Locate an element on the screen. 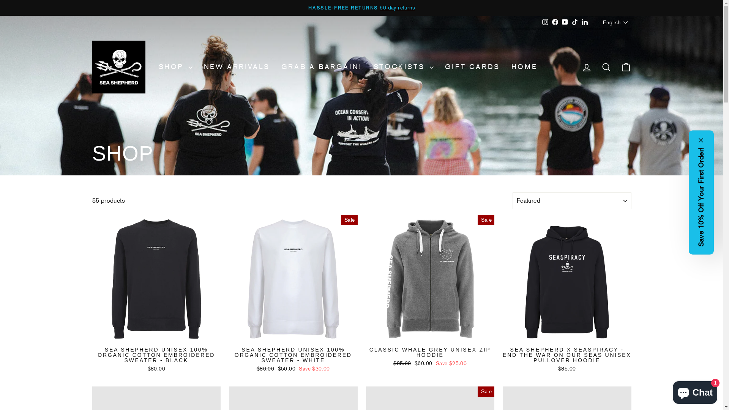  YouTube is located at coordinates (565, 22).